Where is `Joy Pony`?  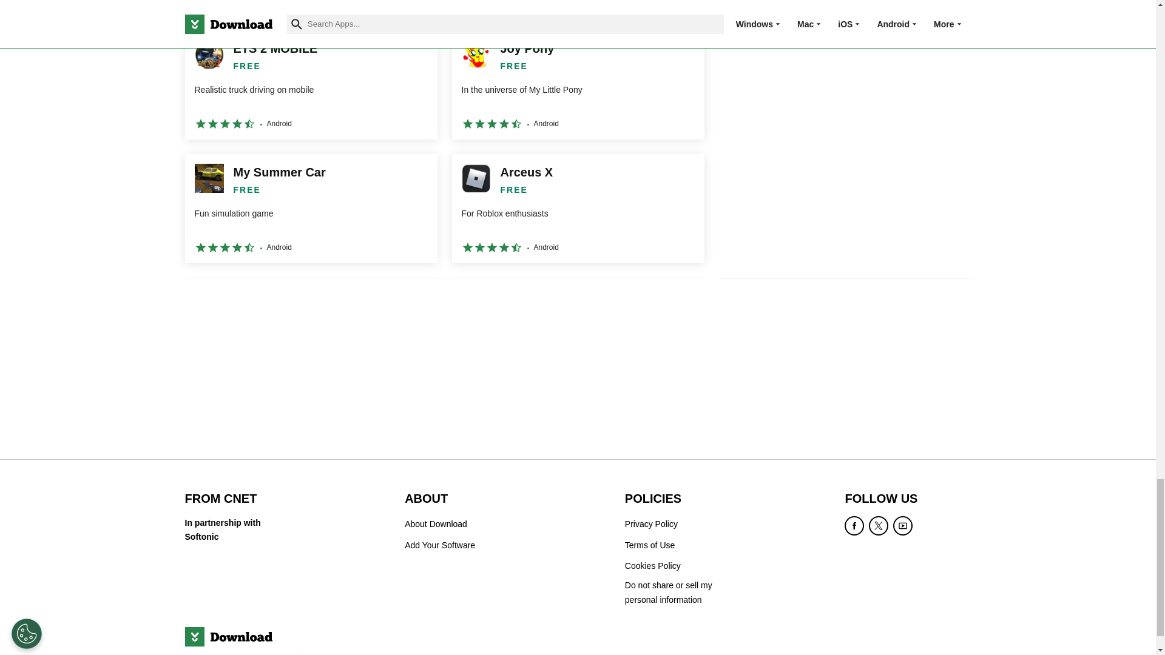 Joy Pony is located at coordinates (578, 85).